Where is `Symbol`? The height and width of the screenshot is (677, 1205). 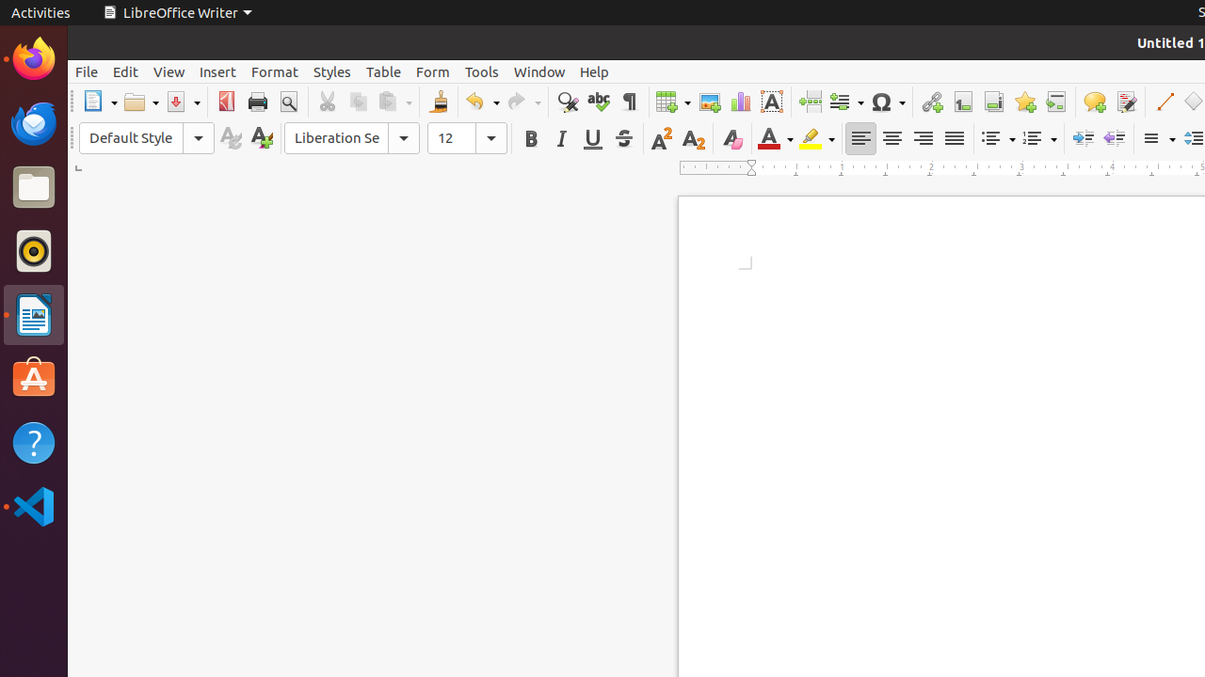 Symbol is located at coordinates (888, 102).